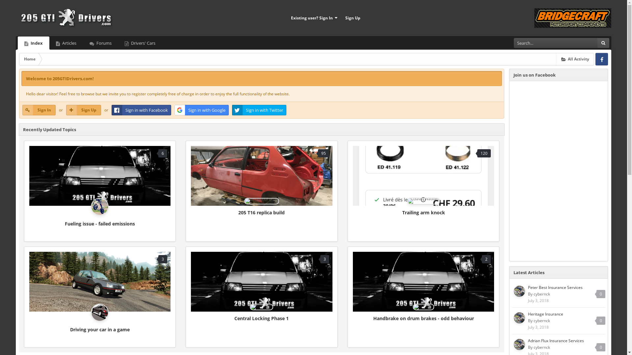 The height and width of the screenshot is (355, 632). I want to click on Sign Up, so click(84, 110).